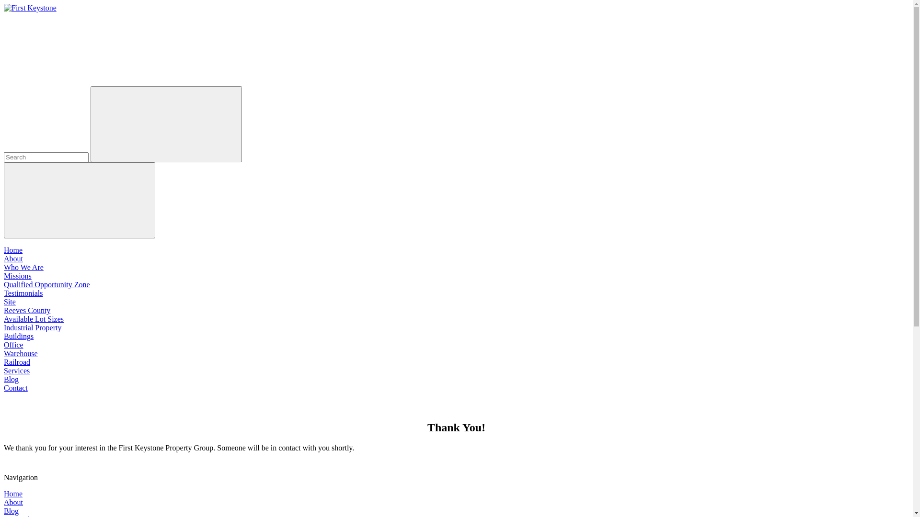 The image size is (920, 517). Describe the element at coordinates (13, 345) in the screenshot. I see `Office` at that location.